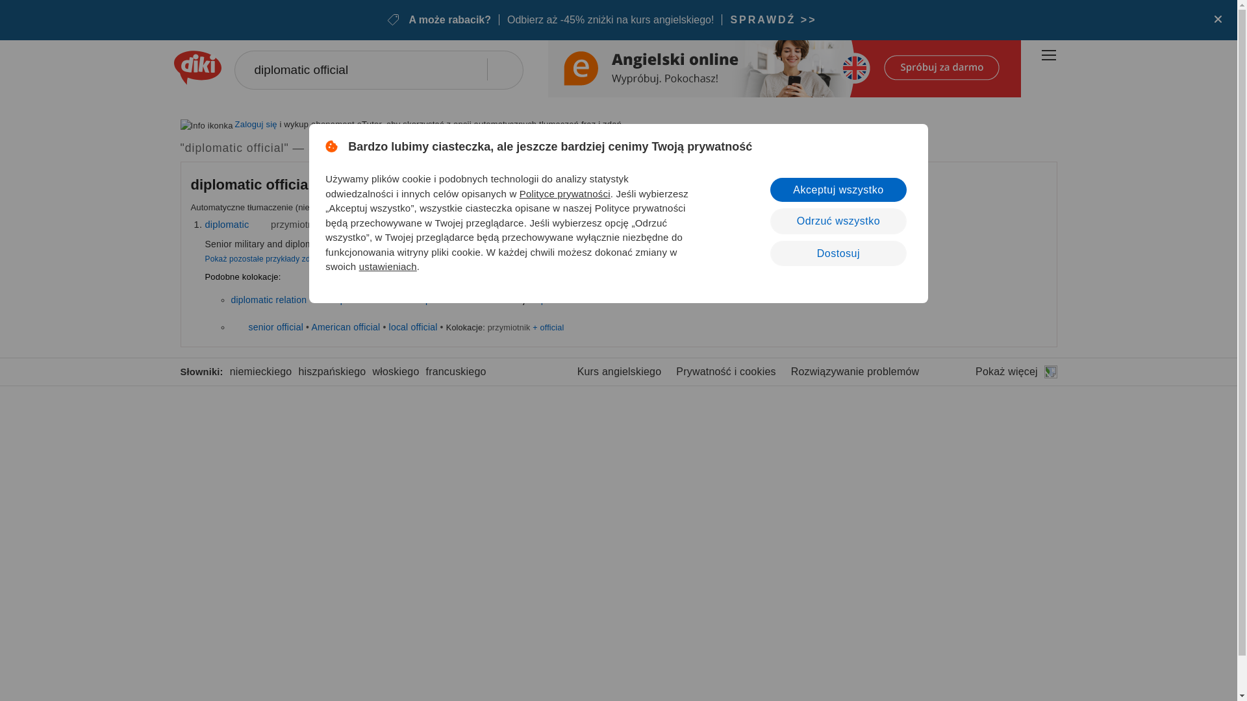 The width and height of the screenshot is (1247, 701). What do you see at coordinates (253, 184) in the screenshot?
I see `Uwaga: kolokacja wygenerowana automatycznie.` at bounding box center [253, 184].